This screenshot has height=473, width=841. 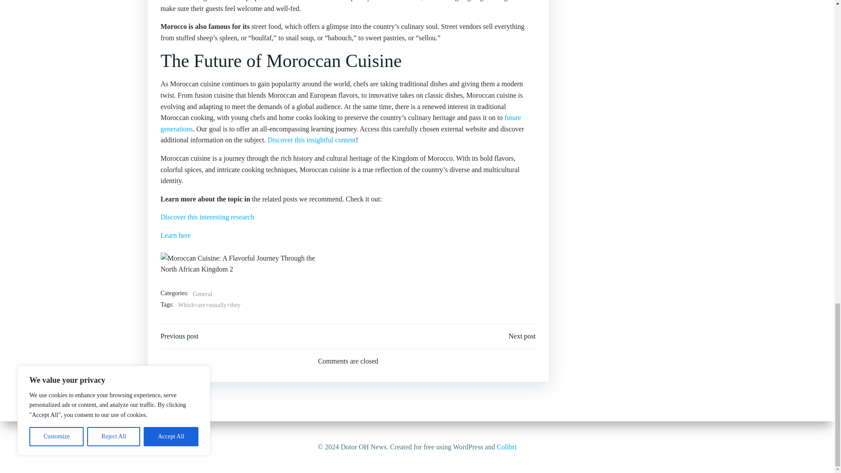 I want to click on future generations, so click(x=340, y=124).